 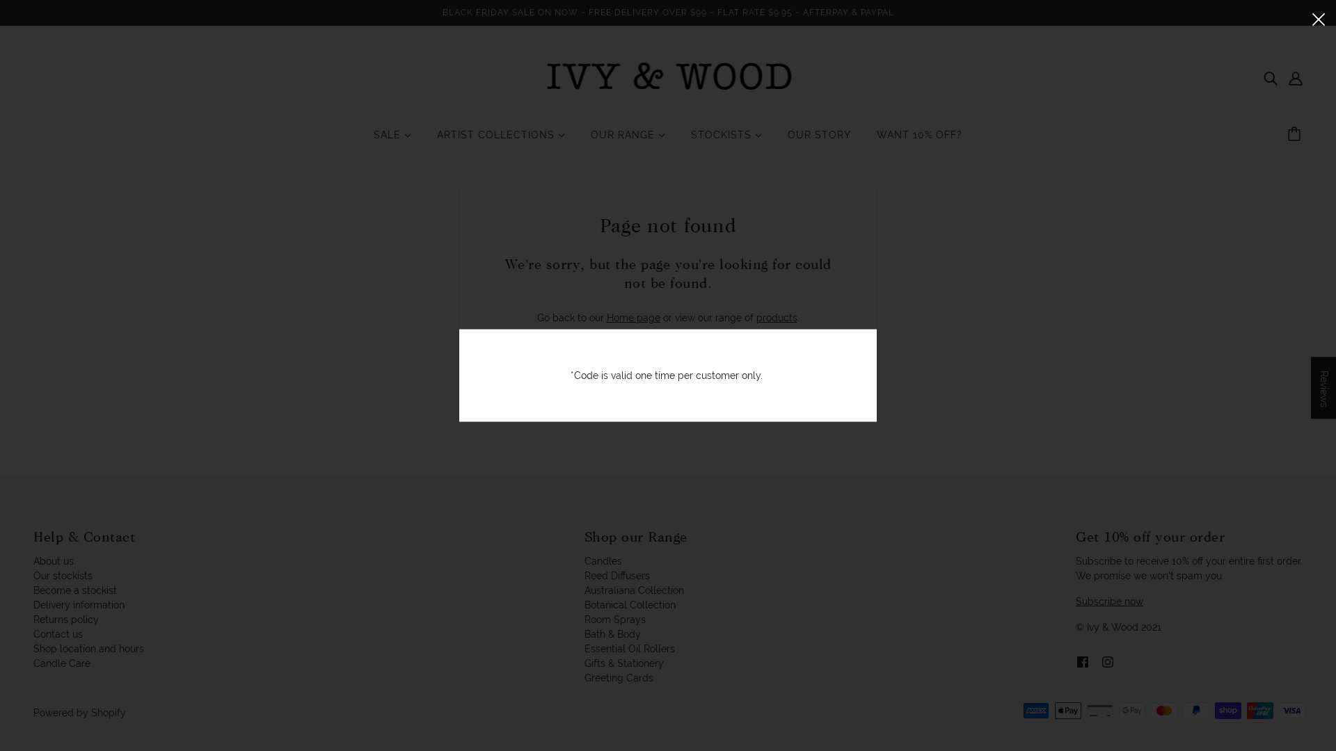 What do you see at coordinates (612, 634) in the screenshot?
I see `Bath & Body` at bounding box center [612, 634].